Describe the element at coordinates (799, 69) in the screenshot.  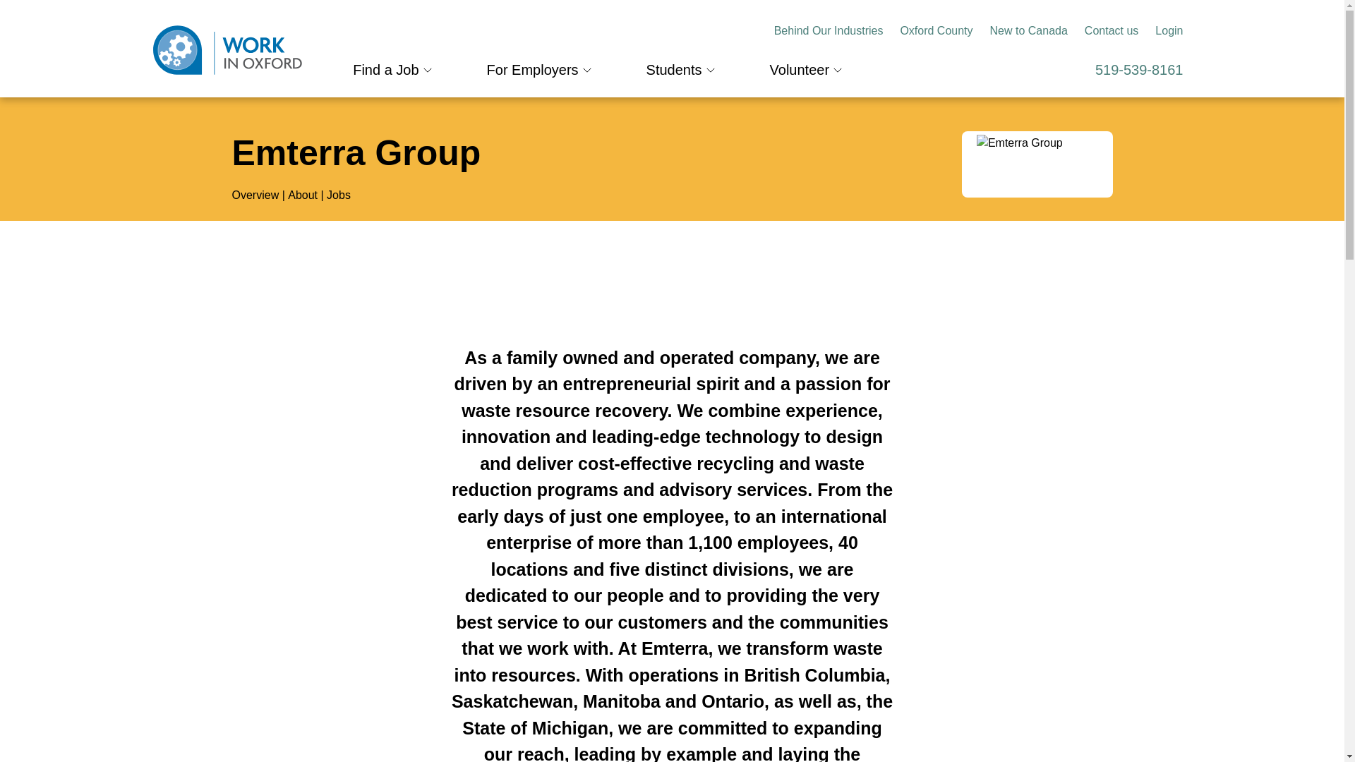
I see `Volunteer` at that location.